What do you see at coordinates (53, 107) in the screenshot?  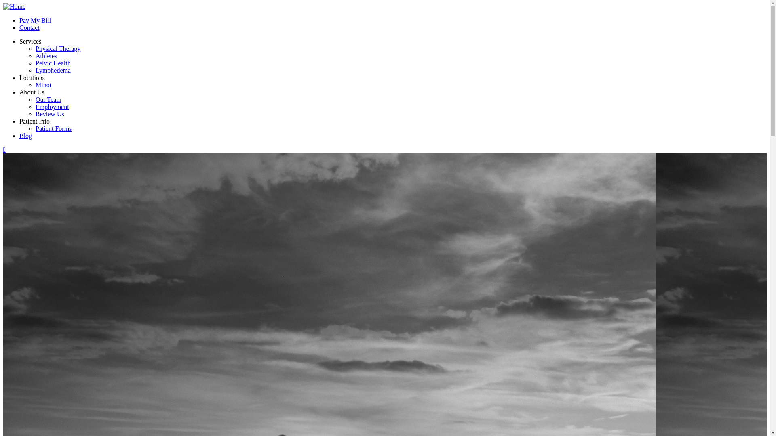 I see `Employment` at bounding box center [53, 107].